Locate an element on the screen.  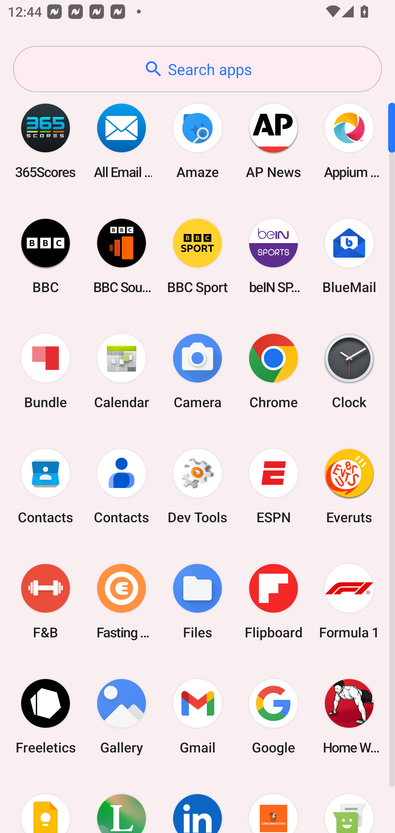
beIN SPORTS is located at coordinates (273, 256).